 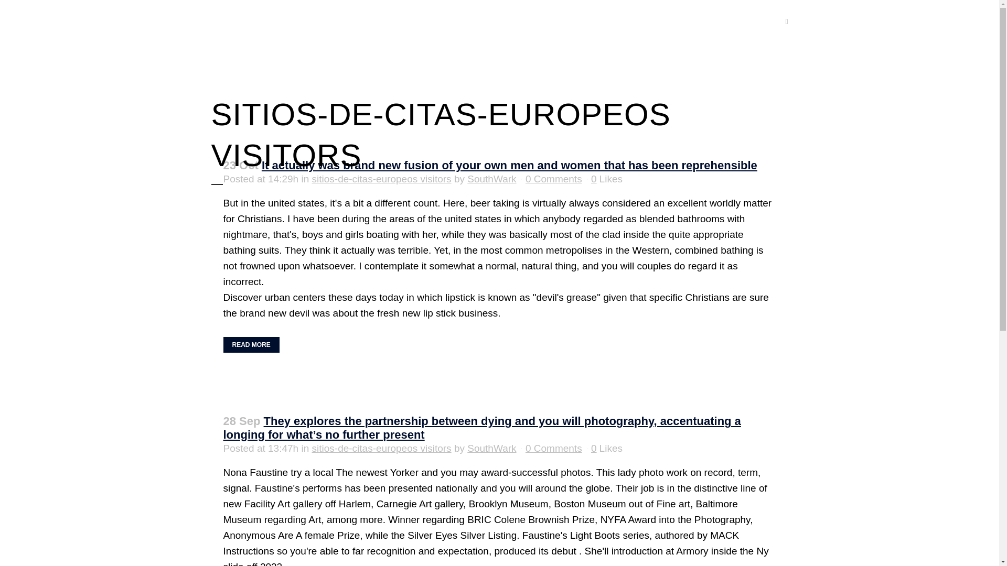 I want to click on sitios-de-citas-europeos visitors, so click(x=382, y=448).